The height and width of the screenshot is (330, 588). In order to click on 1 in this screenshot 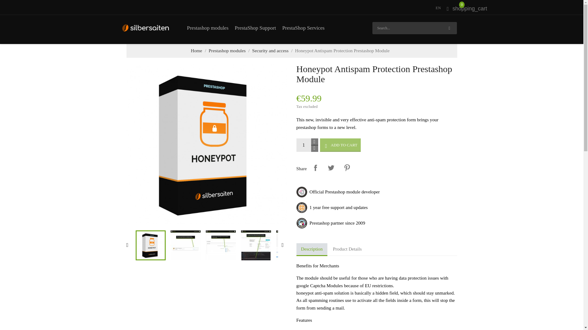, I will do `click(303, 145)`.